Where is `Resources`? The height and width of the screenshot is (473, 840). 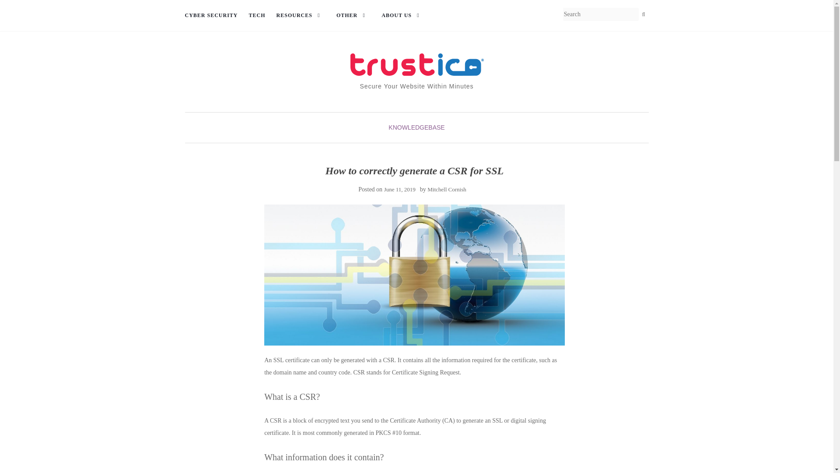 Resources is located at coordinates (301, 16).